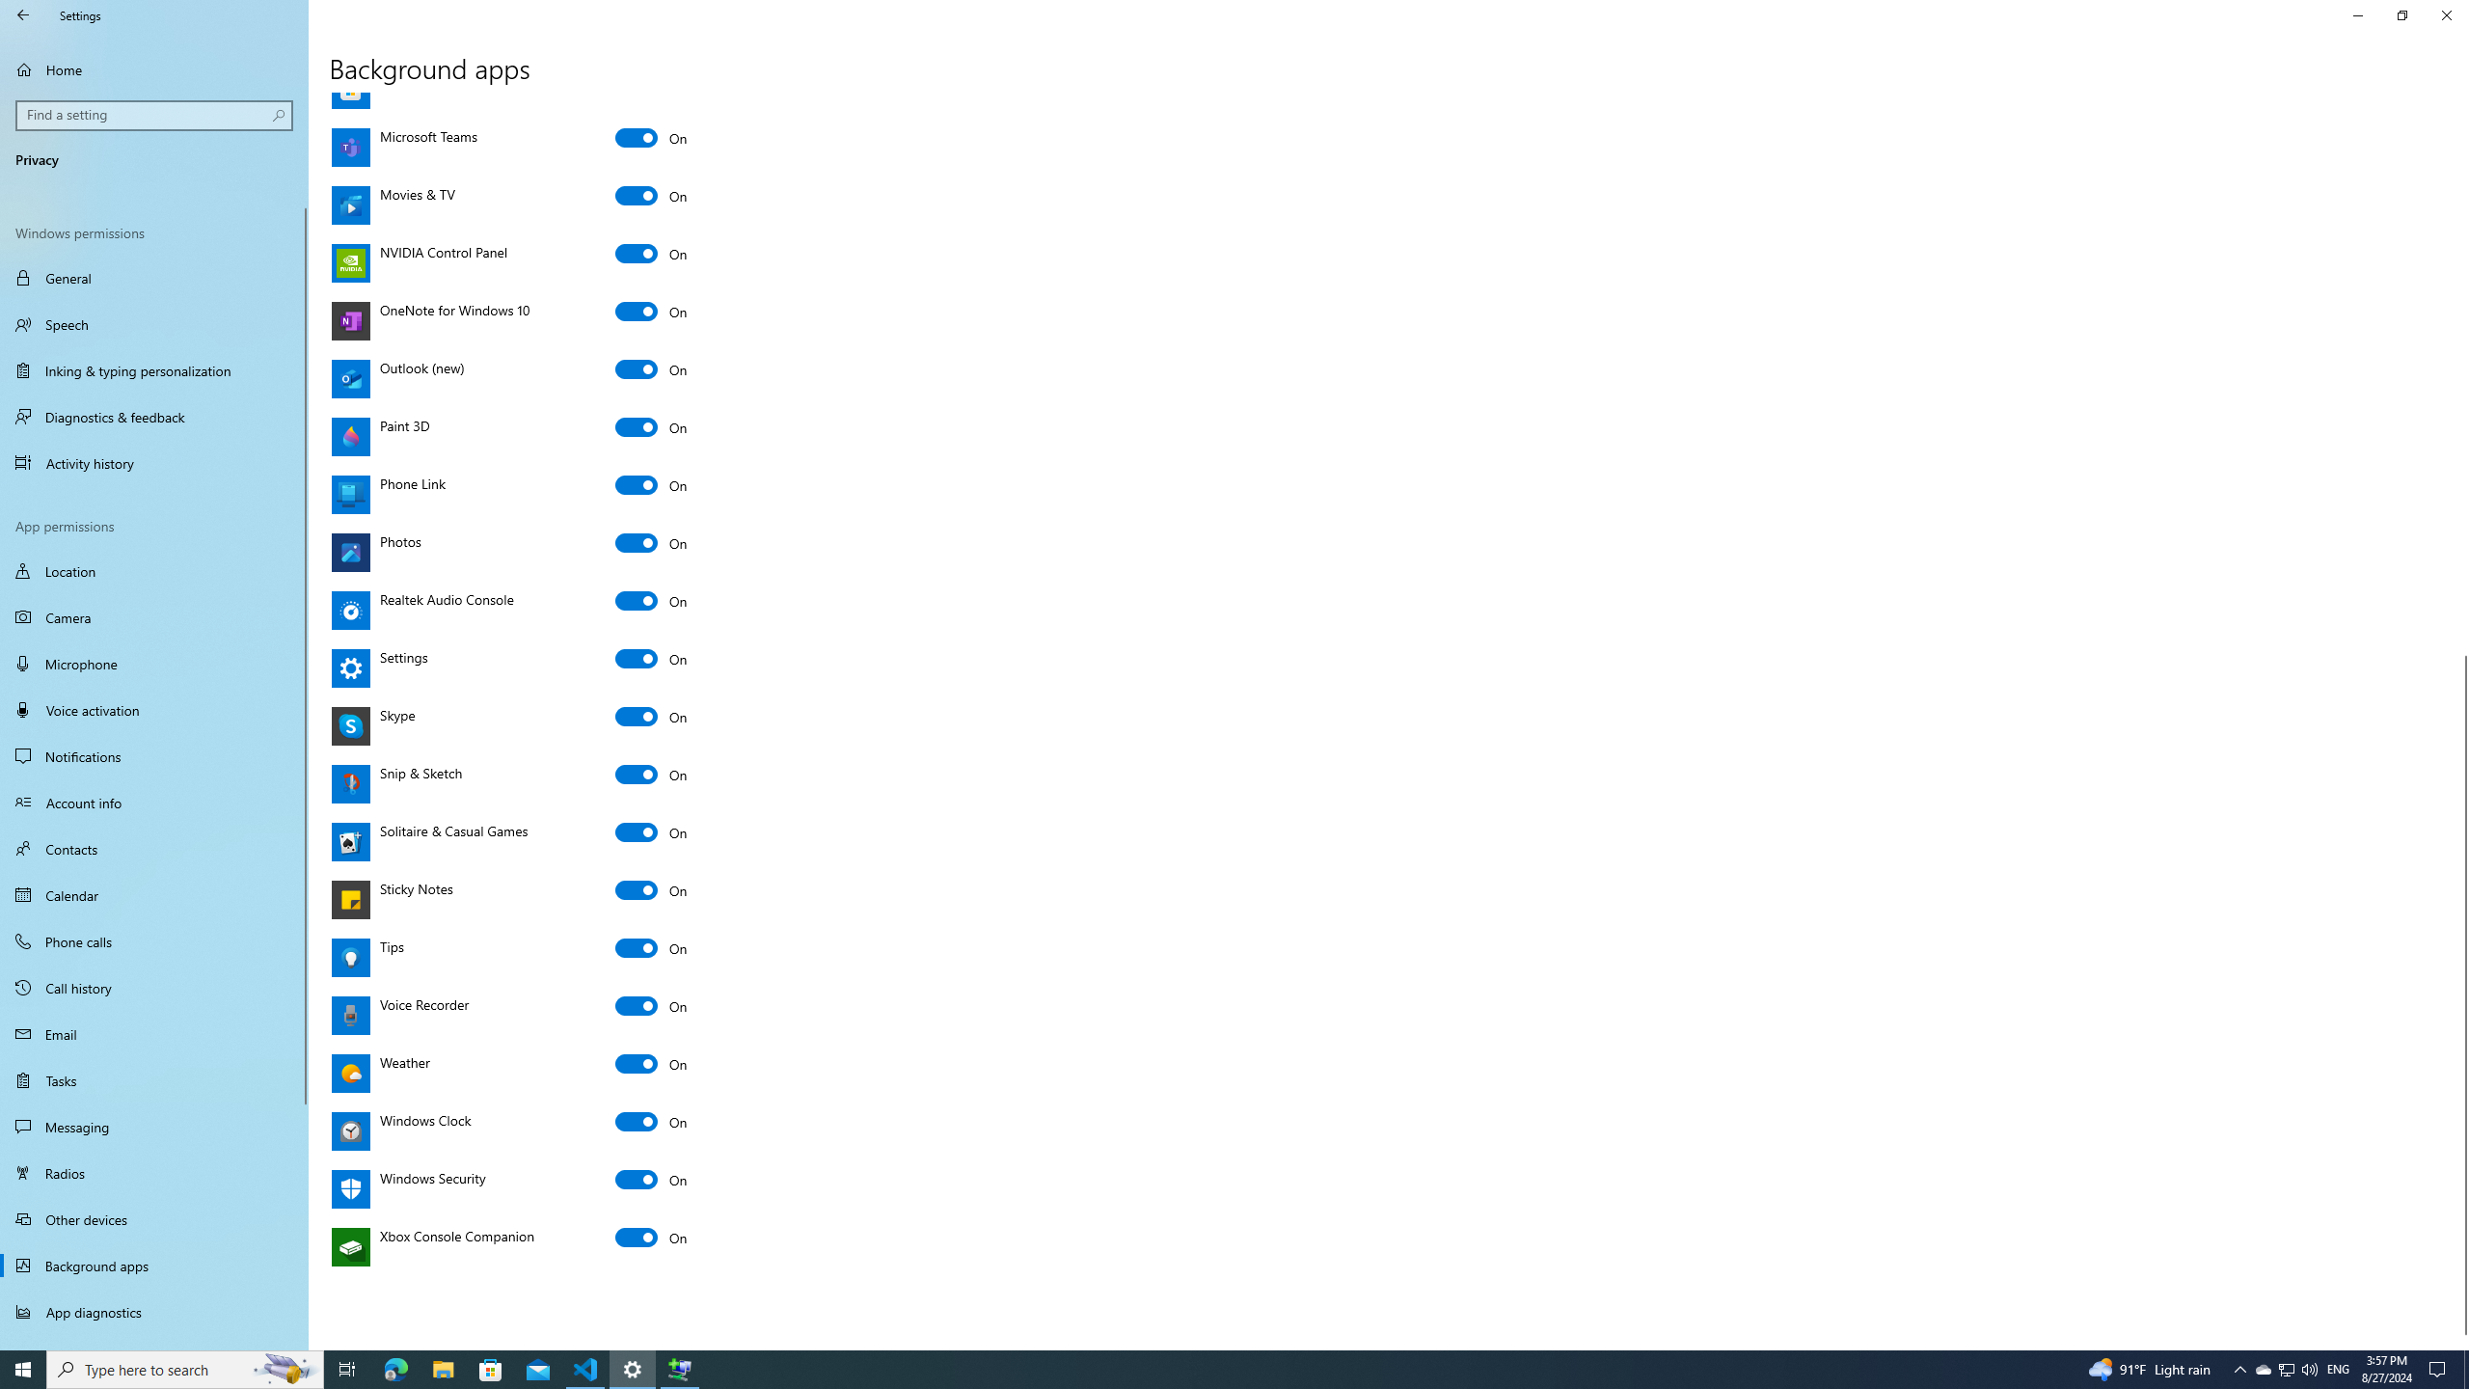  Describe the element at coordinates (155, 115) in the screenshot. I see `Search box, Find a setting` at that location.